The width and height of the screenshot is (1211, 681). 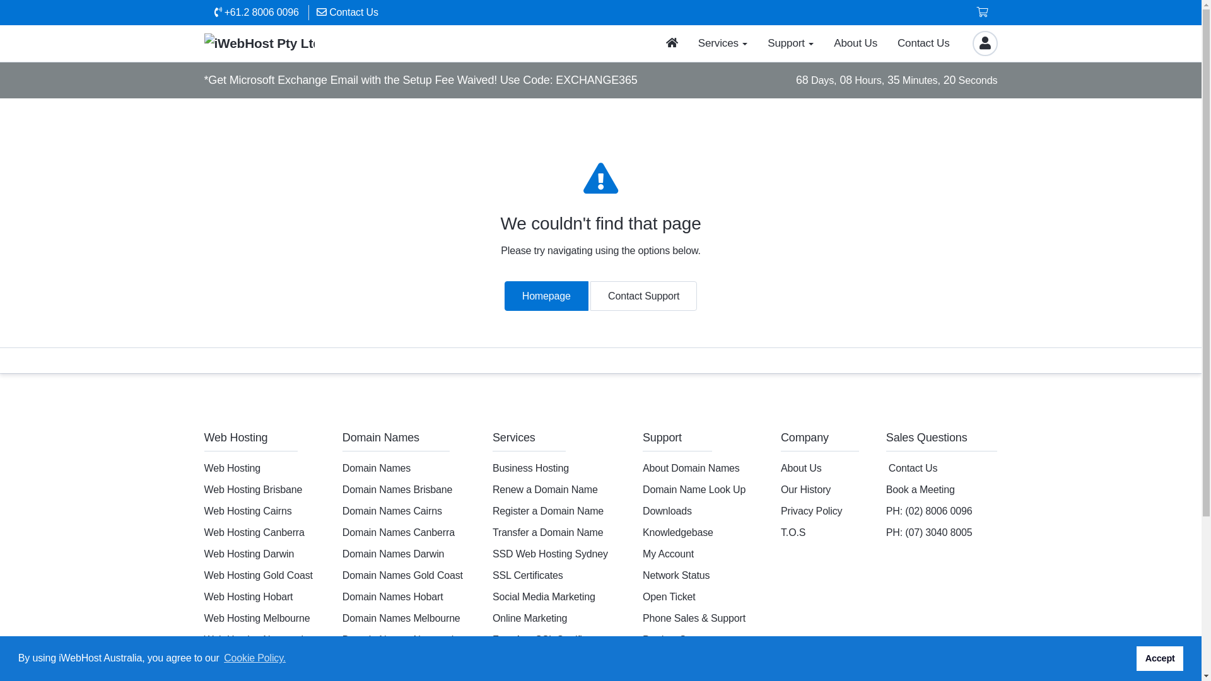 I want to click on Web Hosting Perth, so click(x=246, y=661).